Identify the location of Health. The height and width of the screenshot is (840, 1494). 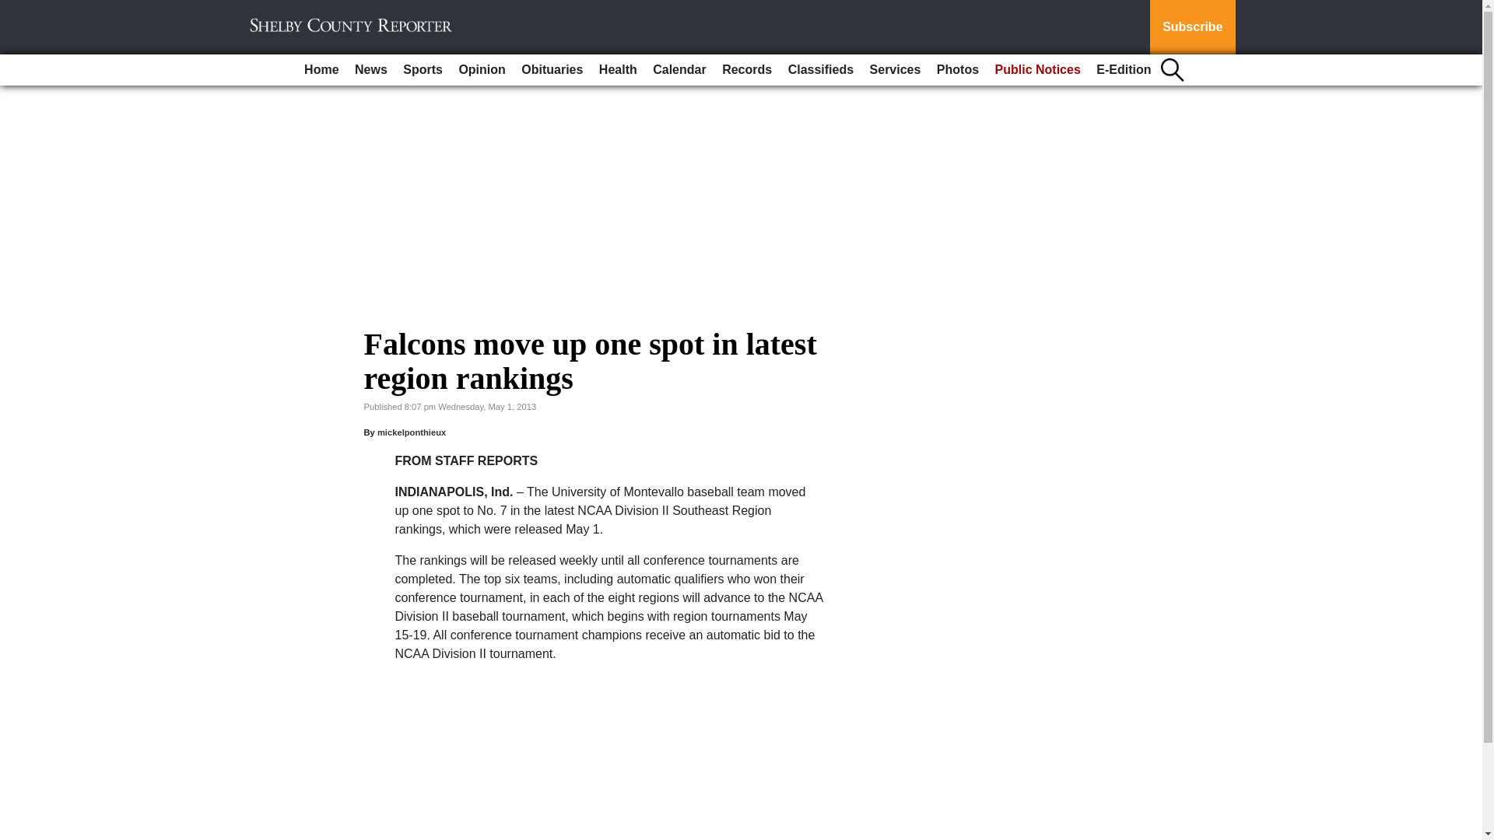
(618, 70).